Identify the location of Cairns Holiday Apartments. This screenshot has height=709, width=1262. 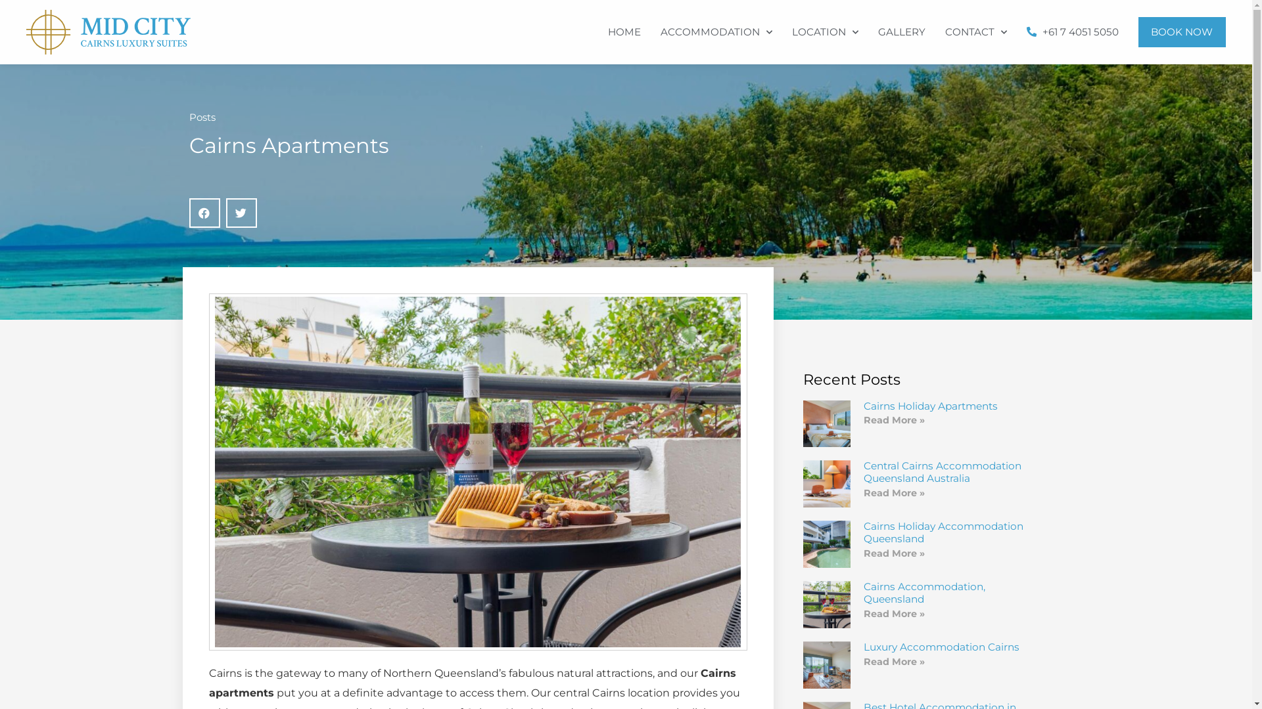
(931, 406).